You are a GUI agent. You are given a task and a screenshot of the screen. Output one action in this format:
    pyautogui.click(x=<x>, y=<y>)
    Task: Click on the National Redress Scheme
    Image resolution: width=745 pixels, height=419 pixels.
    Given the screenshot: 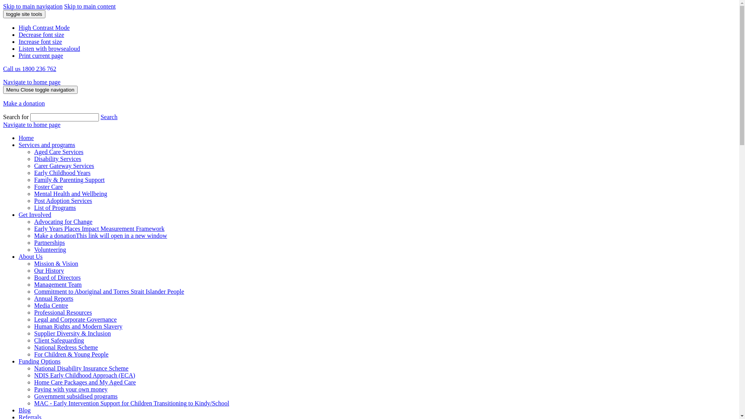 What is the action you would take?
    pyautogui.click(x=66, y=348)
    